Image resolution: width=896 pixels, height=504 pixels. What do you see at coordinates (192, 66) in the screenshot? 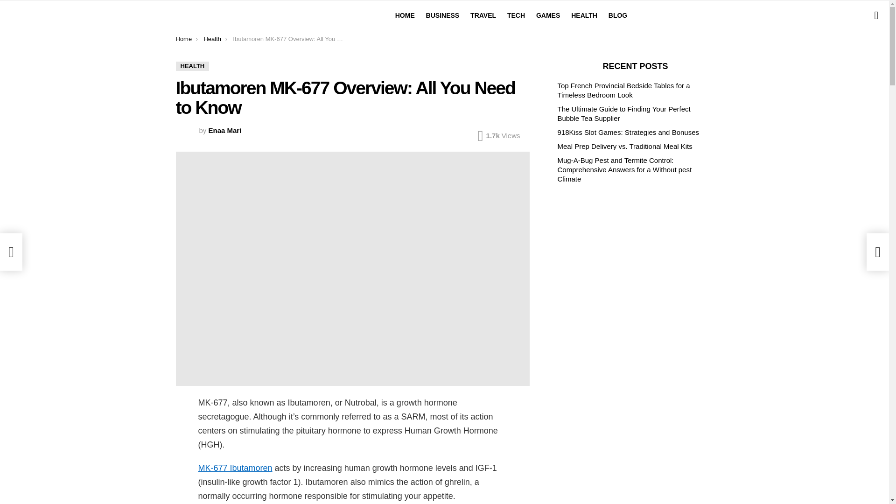
I see `HEALTH` at bounding box center [192, 66].